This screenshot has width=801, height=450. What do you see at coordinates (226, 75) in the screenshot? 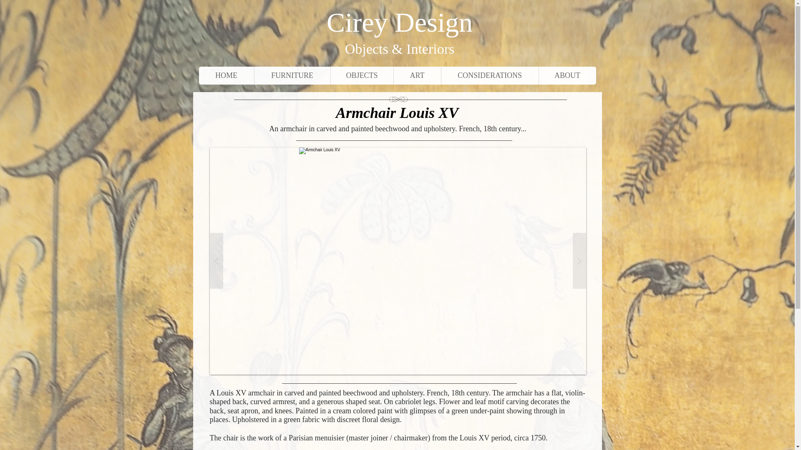
I see `HOME` at bounding box center [226, 75].